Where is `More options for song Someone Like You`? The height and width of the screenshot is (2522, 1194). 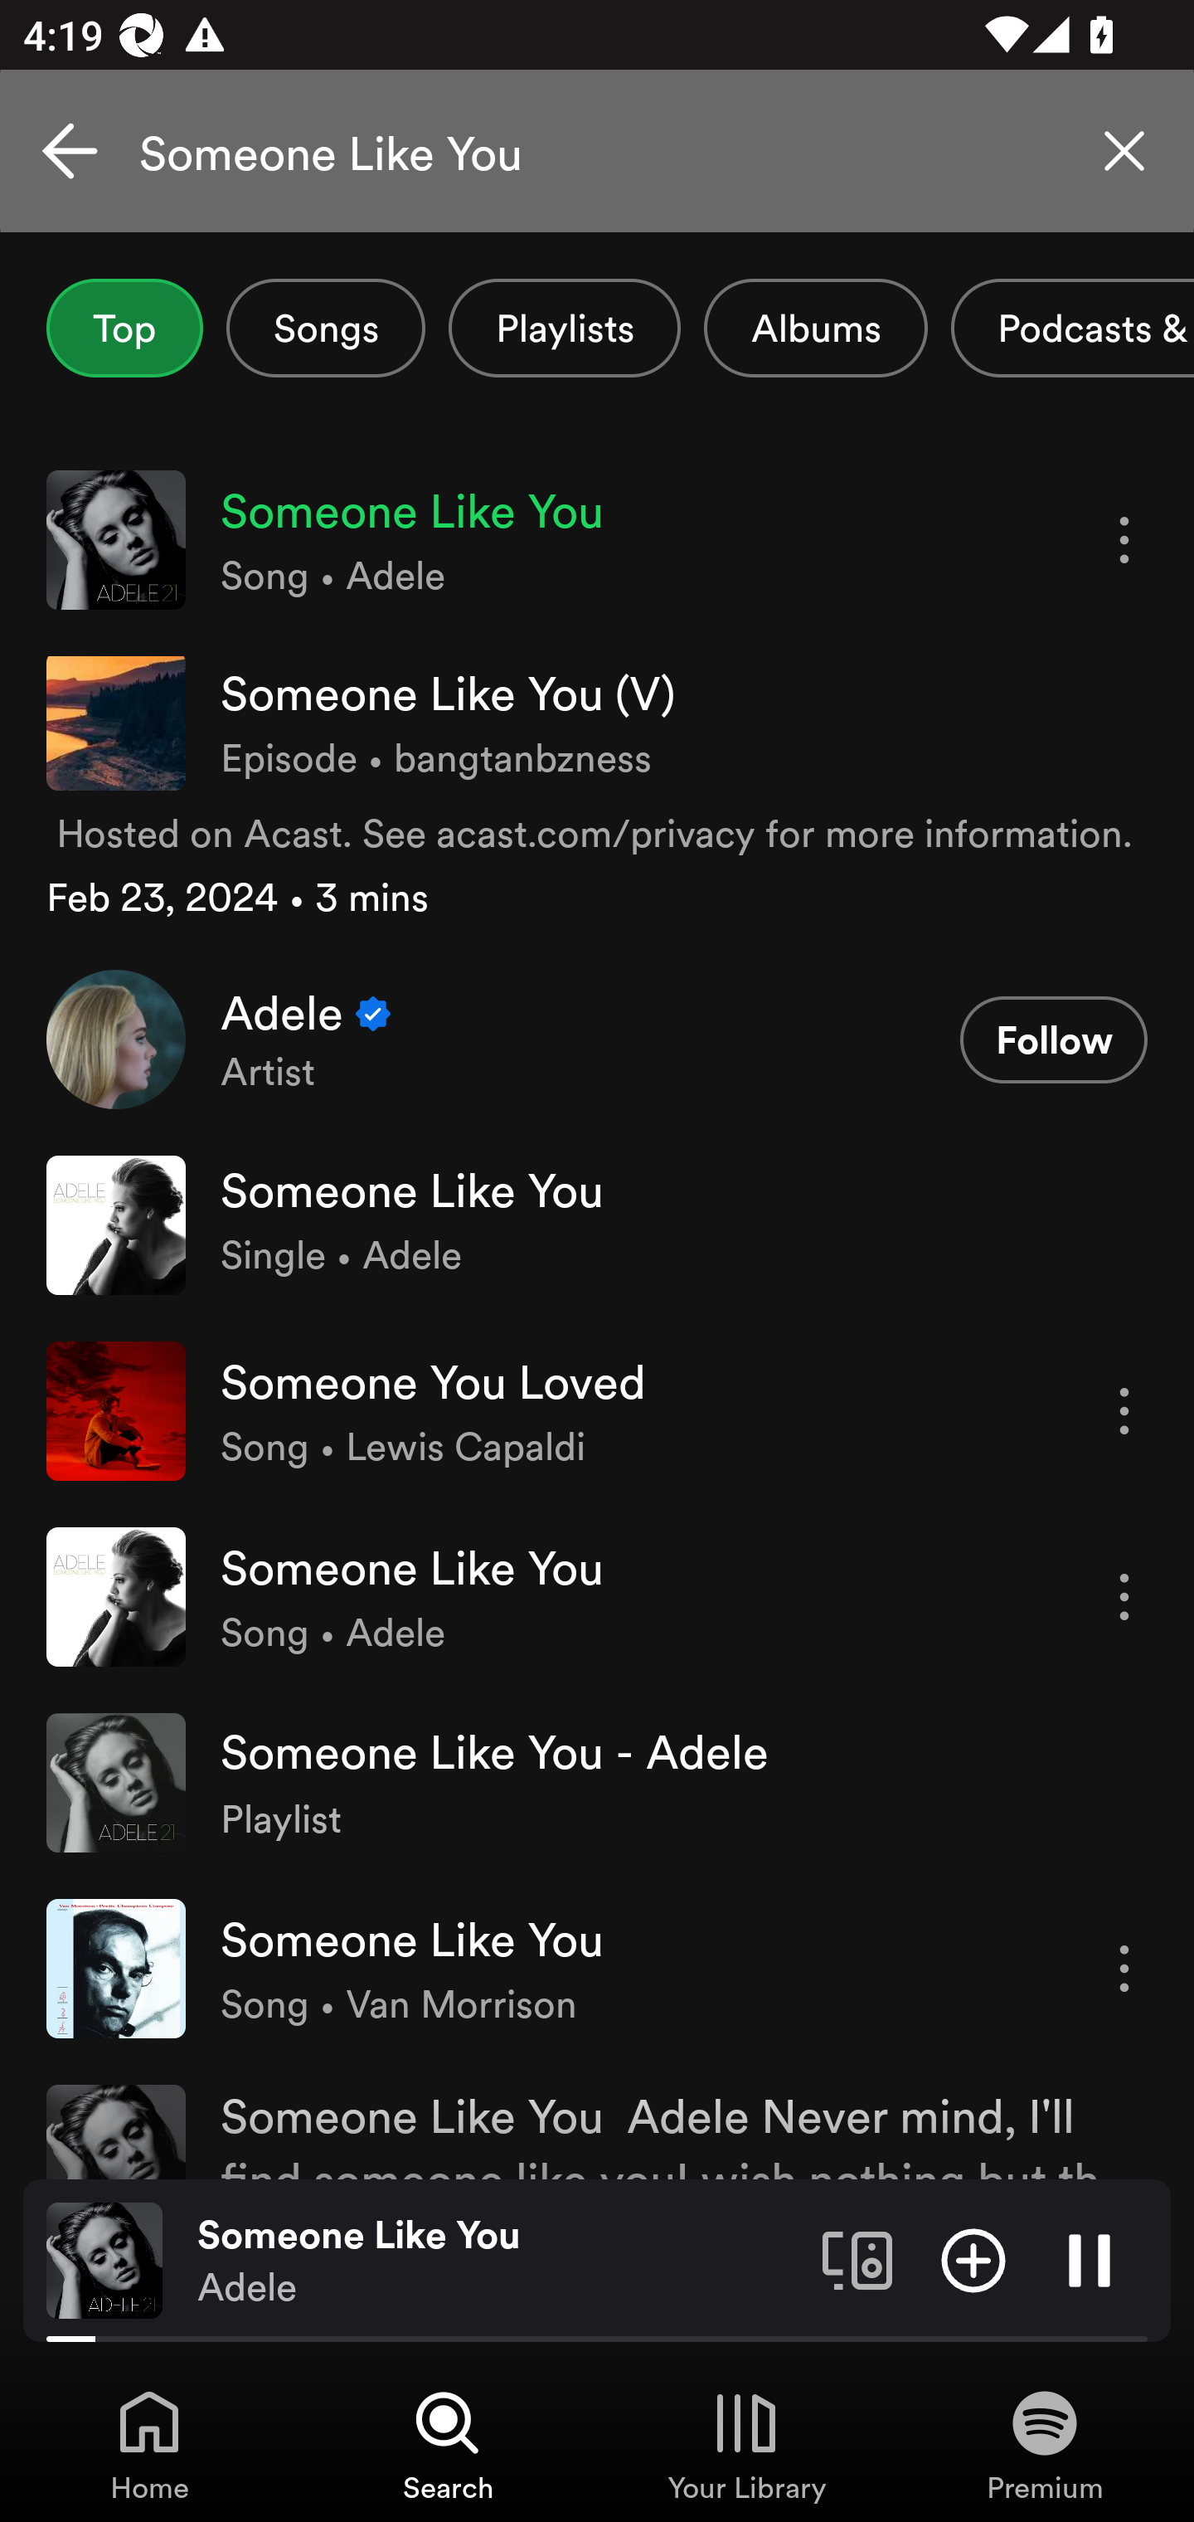 More options for song Someone Like You is located at coordinates (1124, 1968).